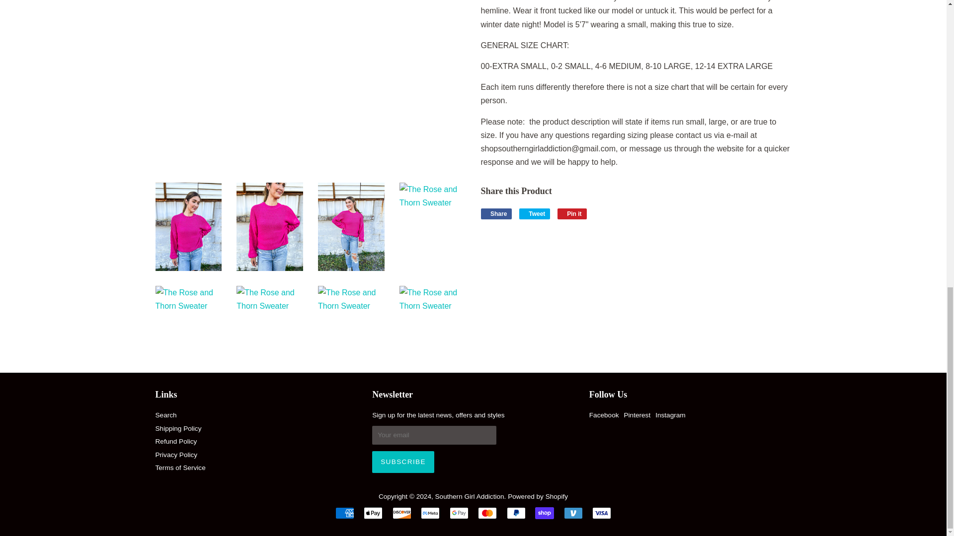 The width and height of the screenshot is (954, 536). I want to click on Southern Girl Addiction on Pinterest, so click(637, 415).